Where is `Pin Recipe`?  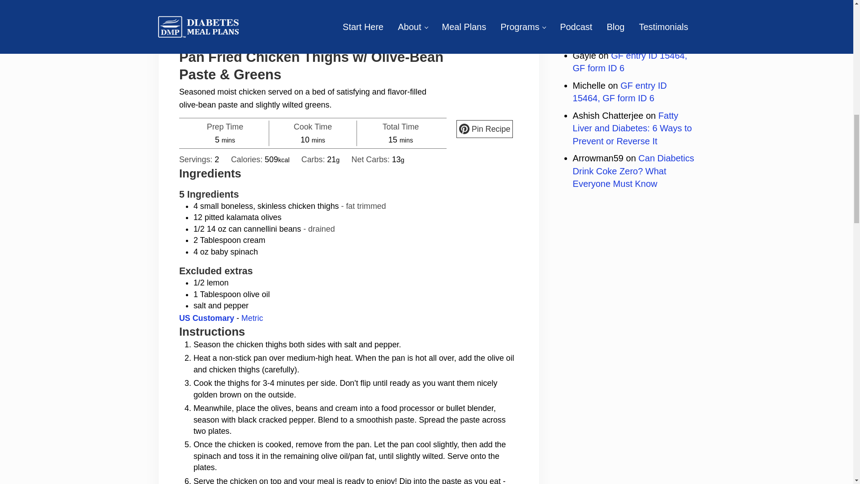
Pin Recipe is located at coordinates (485, 129).